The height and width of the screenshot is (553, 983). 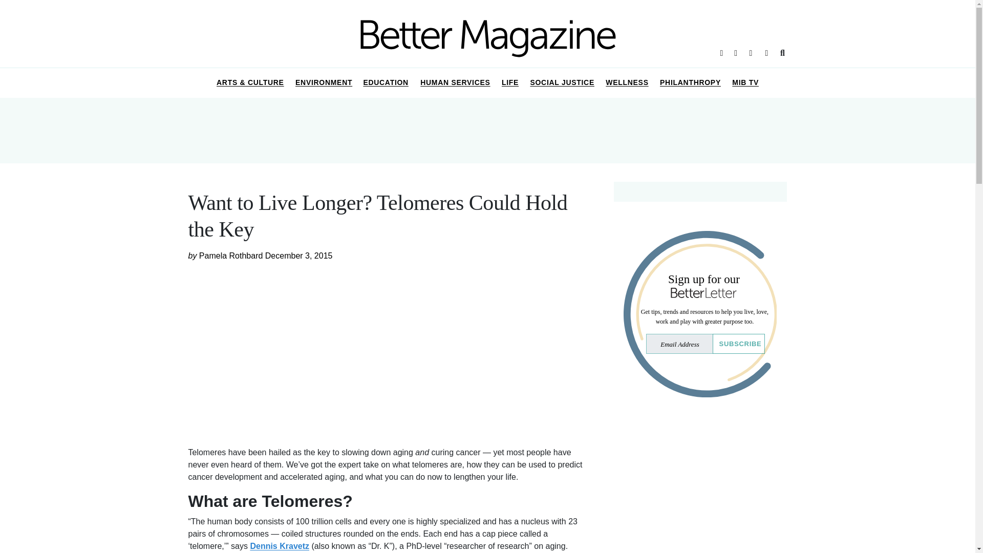 What do you see at coordinates (456, 83) in the screenshot?
I see `HUMAN SERVICES` at bounding box center [456, 83].